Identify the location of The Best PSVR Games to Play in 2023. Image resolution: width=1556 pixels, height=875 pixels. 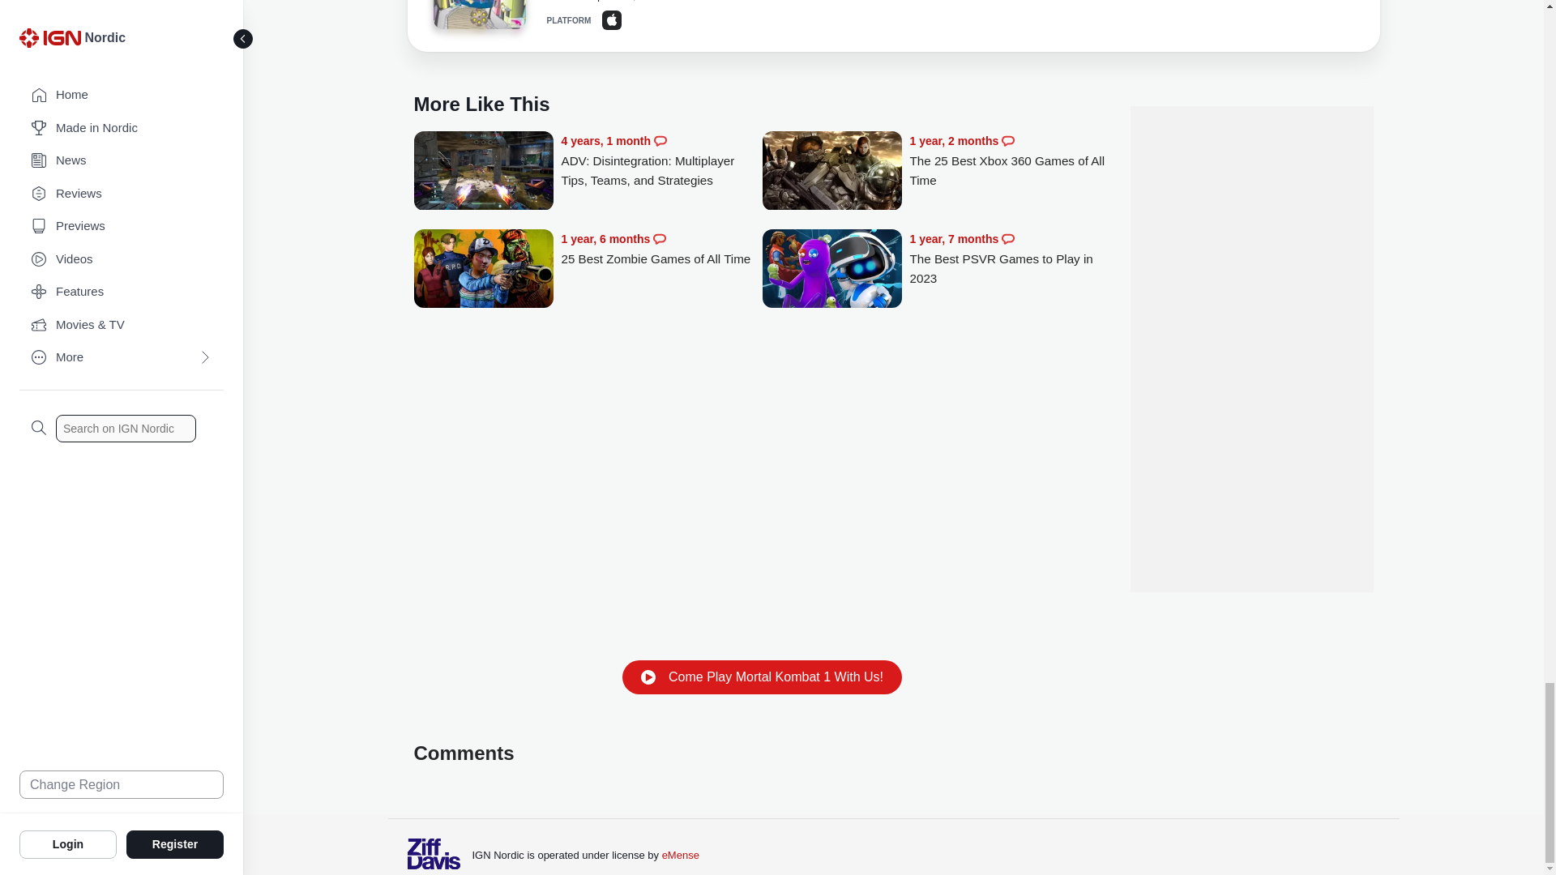
(831, 270).